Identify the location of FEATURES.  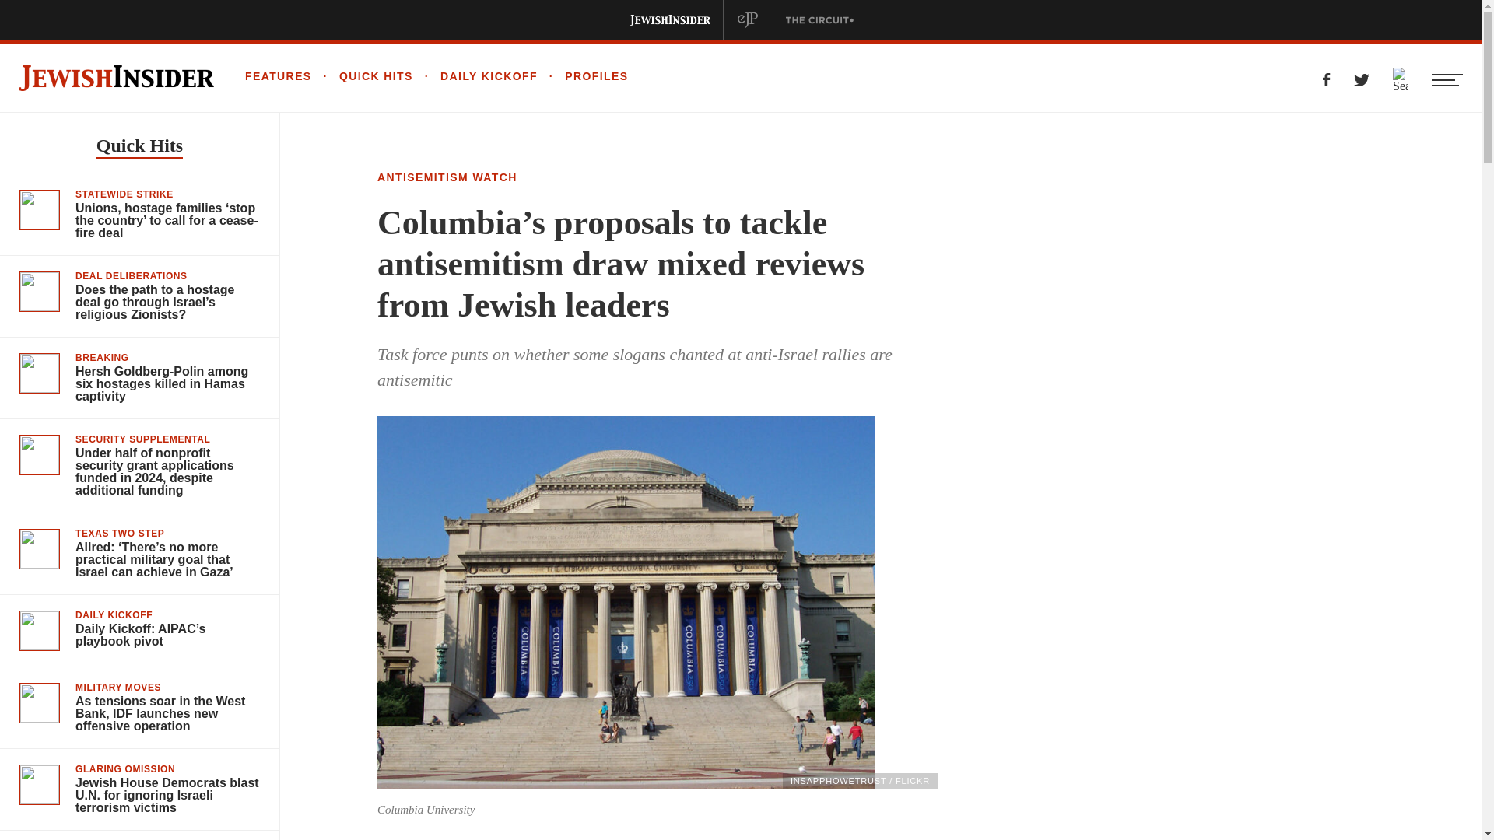
(279, 75).